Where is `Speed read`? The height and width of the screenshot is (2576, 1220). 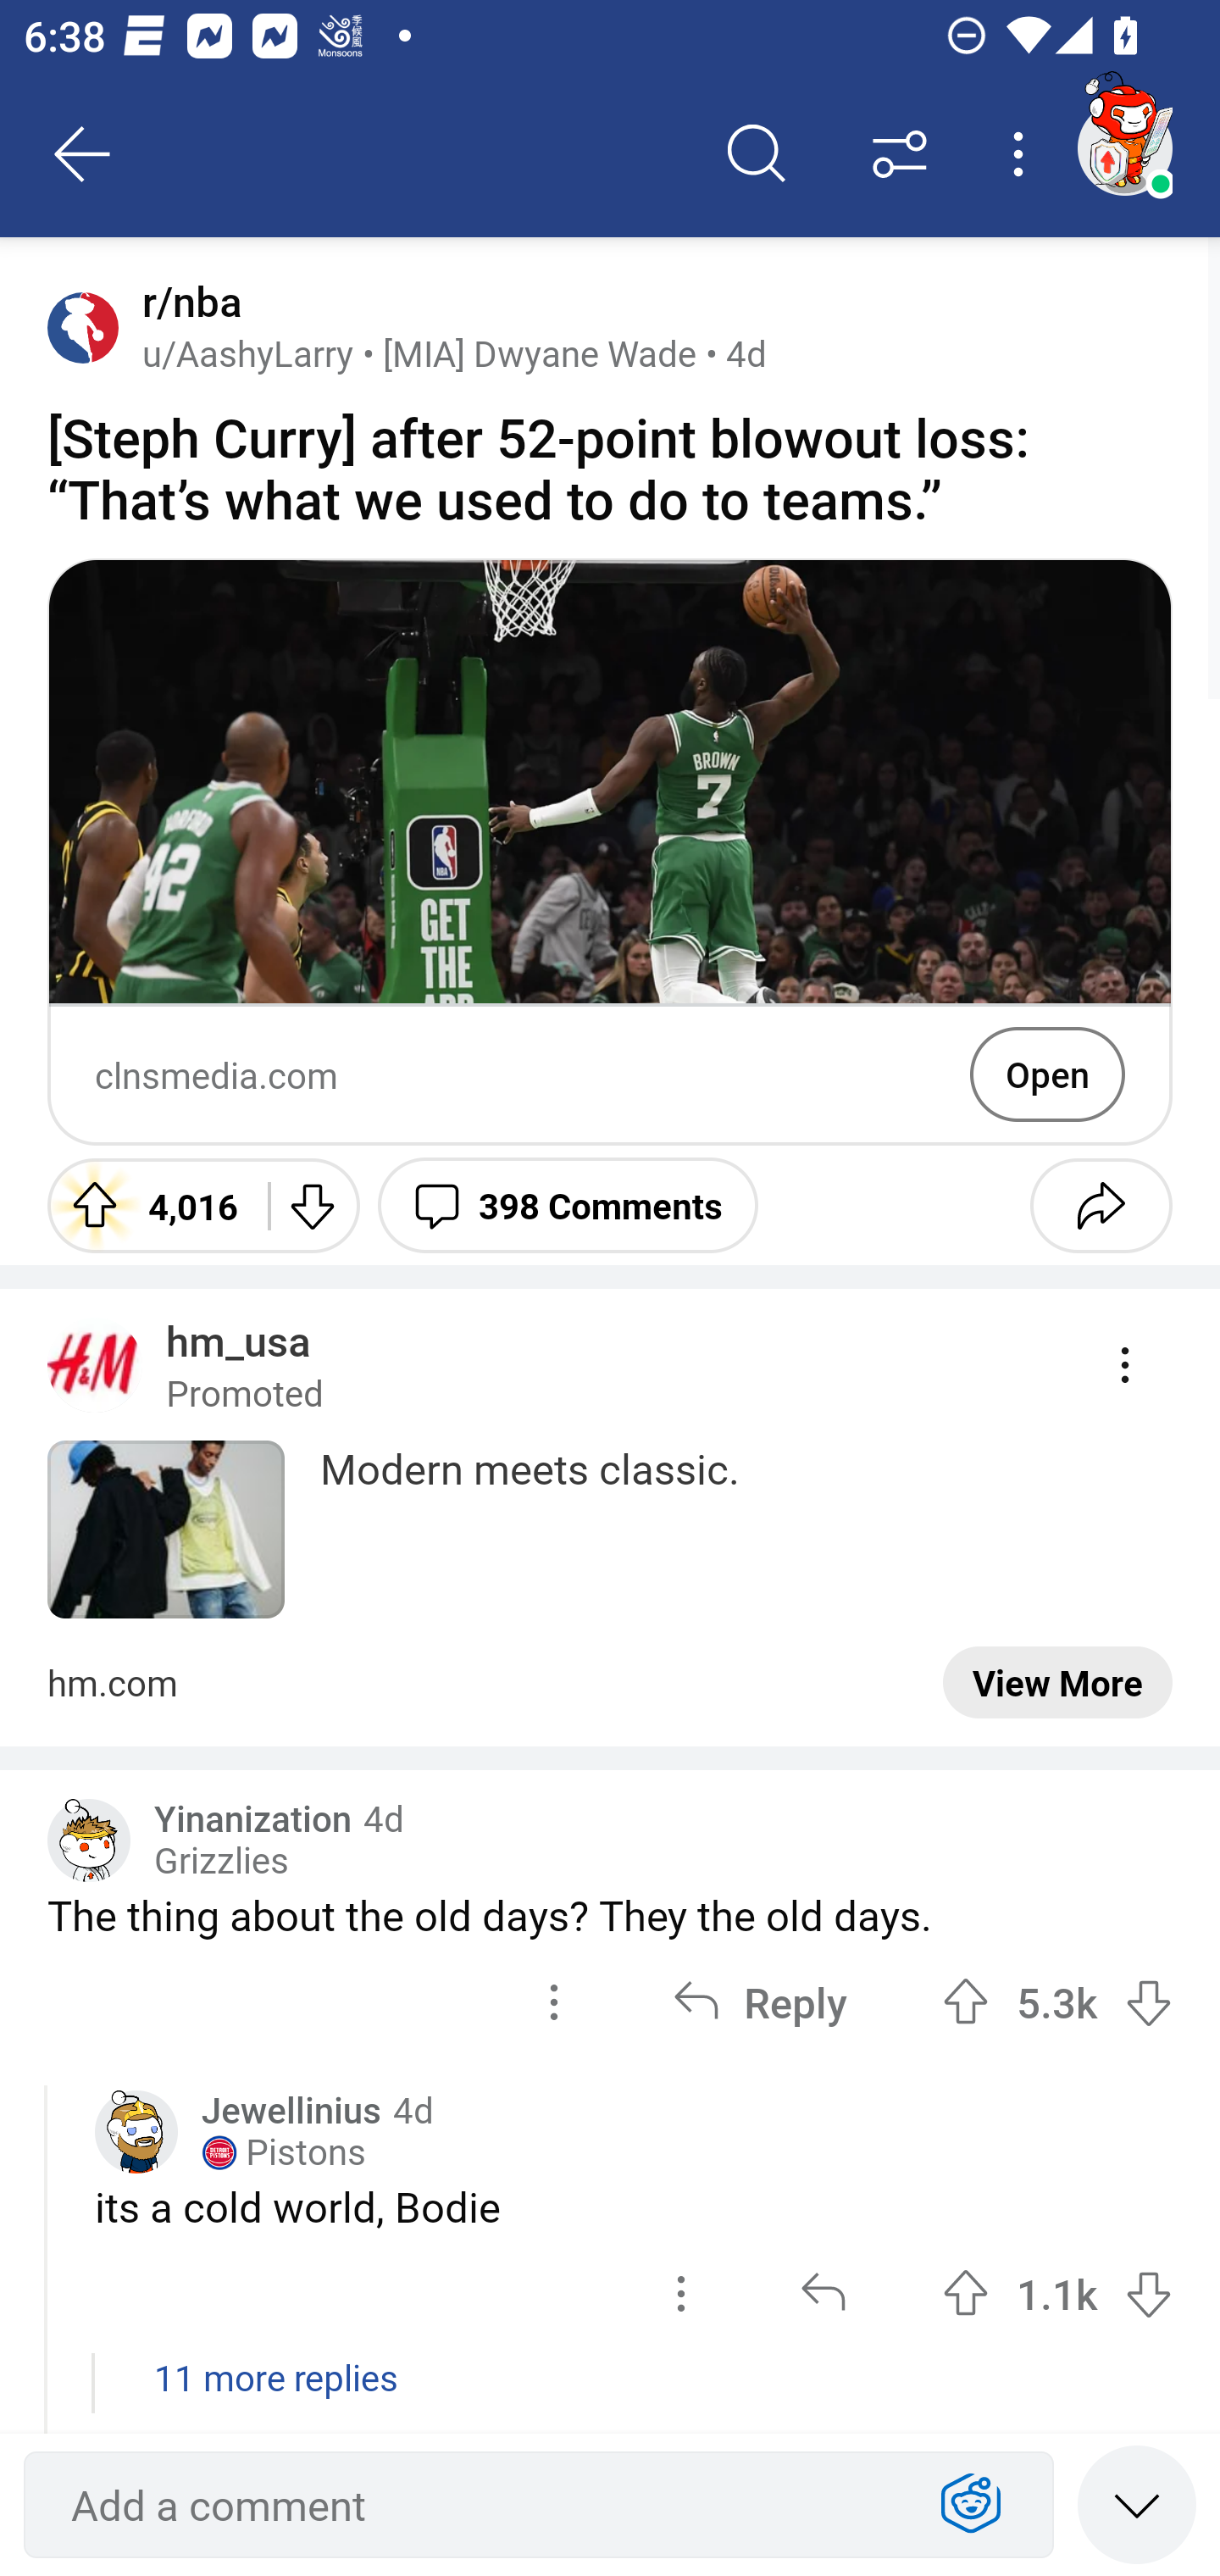 Speed read is located at coordinates (1137, 2503).